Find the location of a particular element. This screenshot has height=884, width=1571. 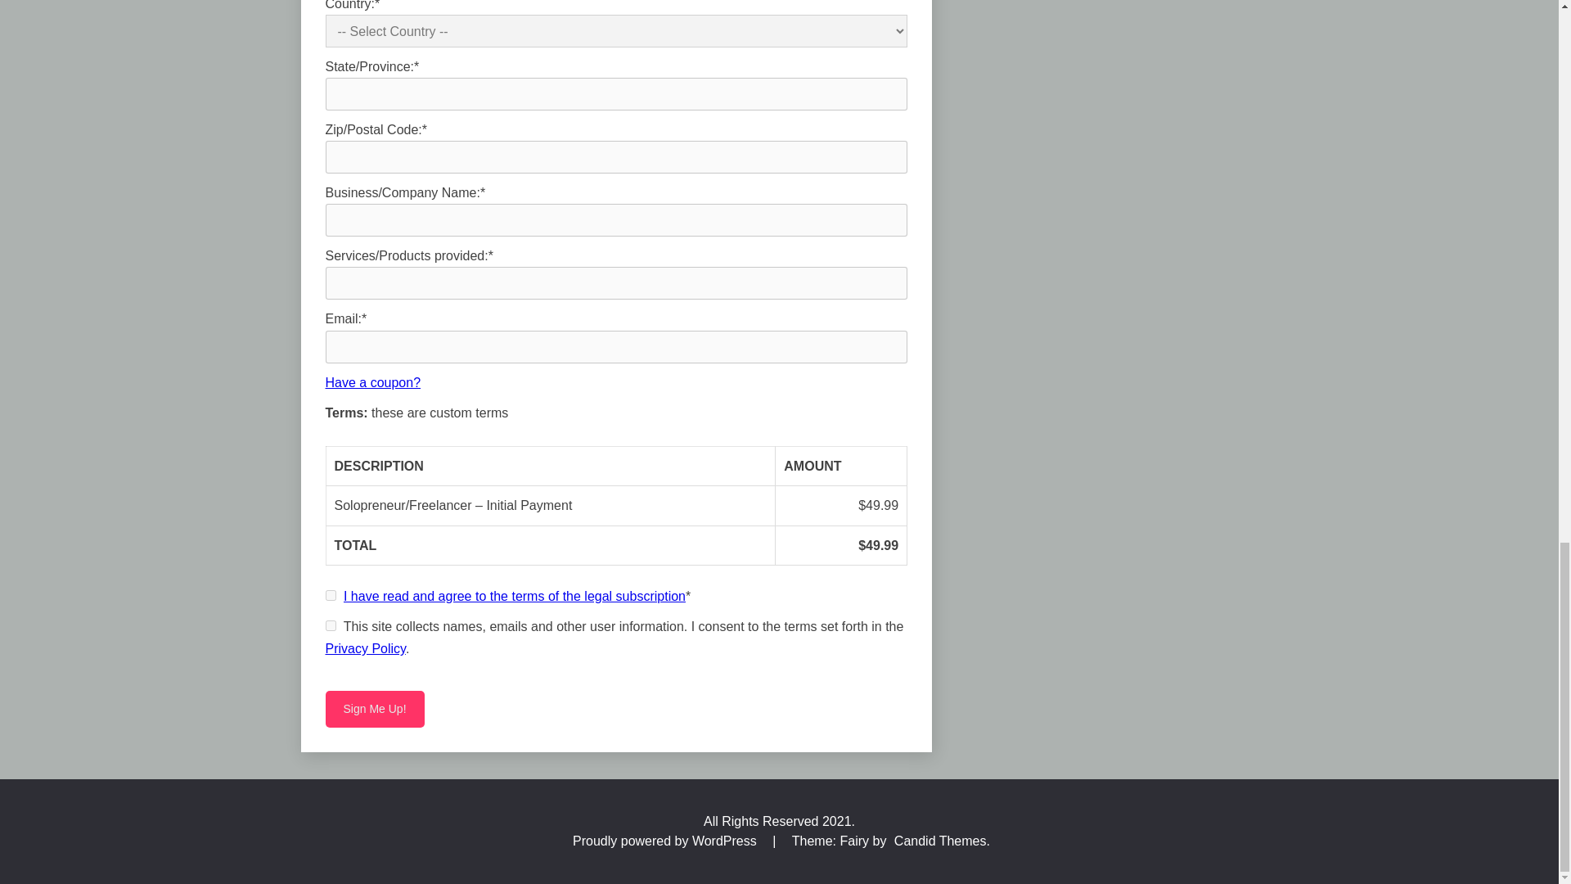

on is located at coordinates (331, 625).